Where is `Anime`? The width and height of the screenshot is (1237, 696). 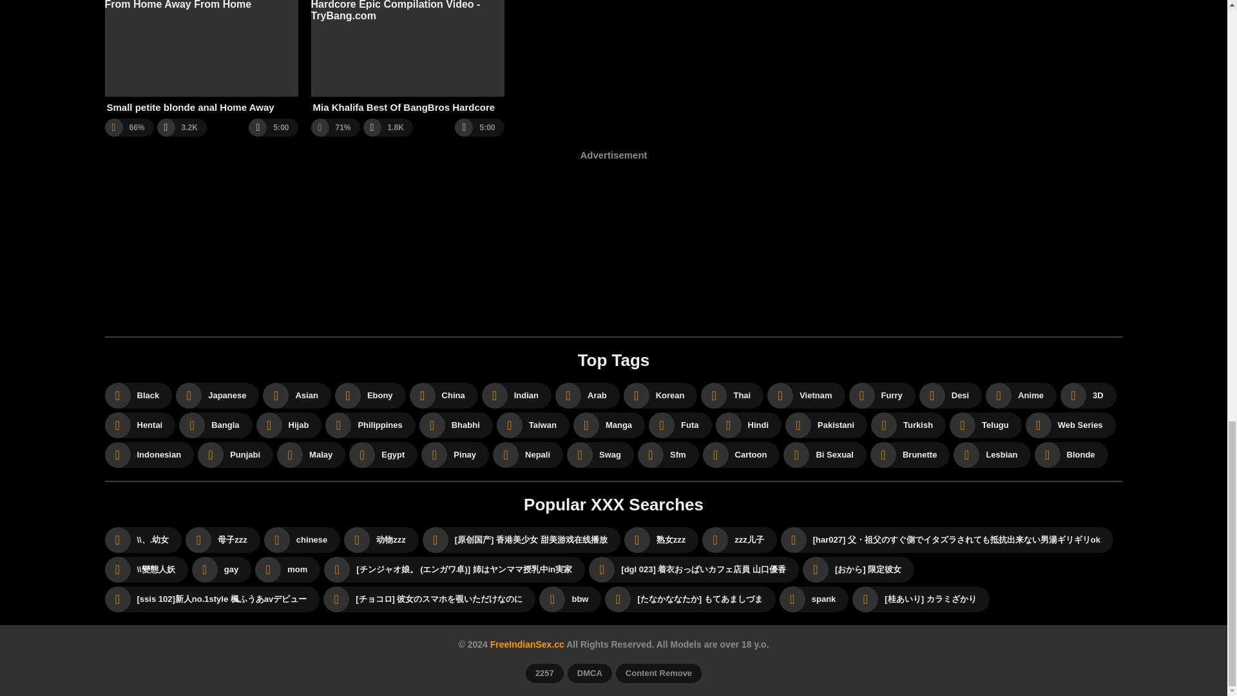 Anime is located at coordinates (1021, 396).